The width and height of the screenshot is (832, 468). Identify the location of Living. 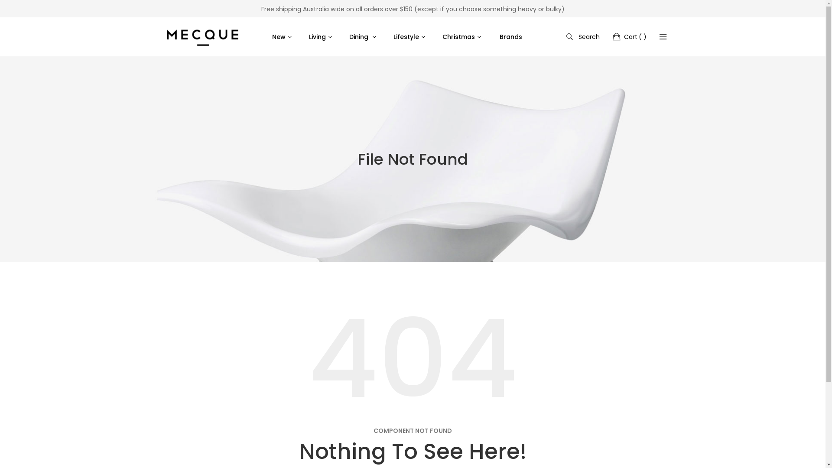
(322, 37).